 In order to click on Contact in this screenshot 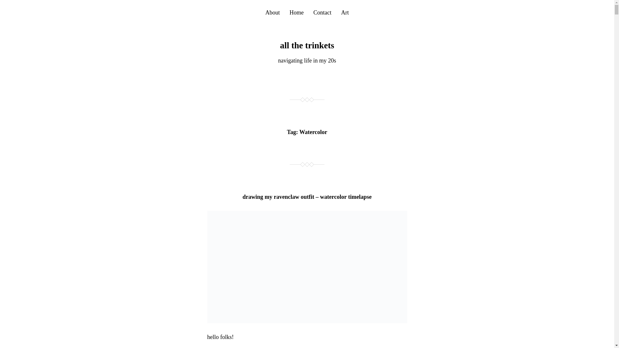, I will do `click(322, 12)`.